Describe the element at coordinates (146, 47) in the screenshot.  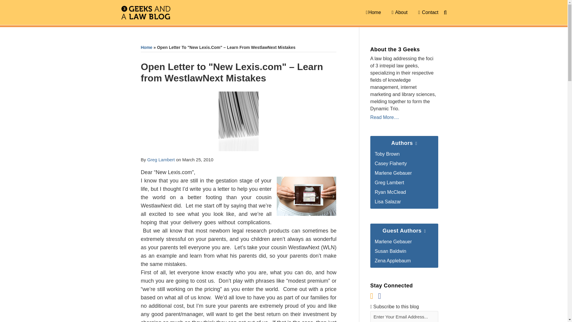
I see `Home` at that location.